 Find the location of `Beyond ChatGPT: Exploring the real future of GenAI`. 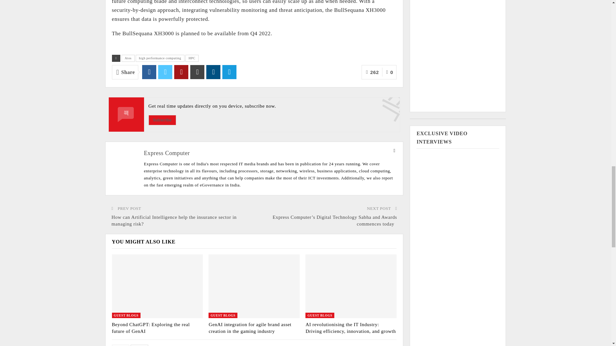

Beyond ChatGPT: Exploring the real future of GenAI is located at coordinates (157, 286).